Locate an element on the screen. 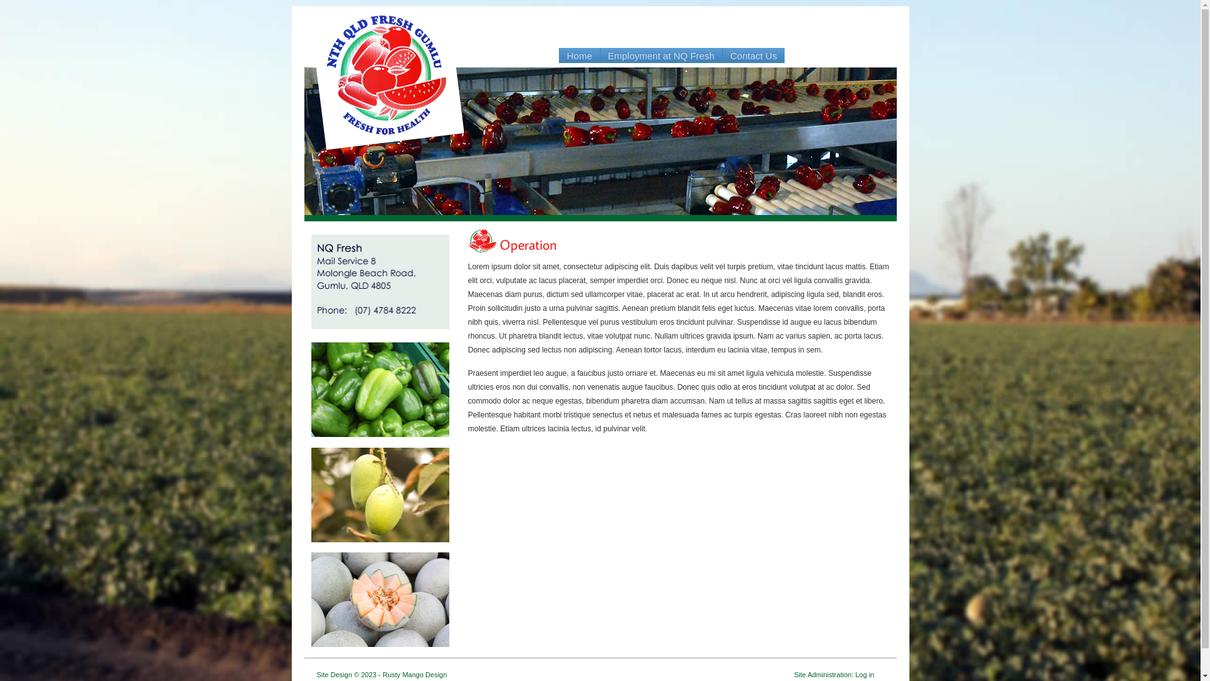 Image resolution: width=1210 pixels, height=681 pixels. Log in is located at coordinates (865, 675).